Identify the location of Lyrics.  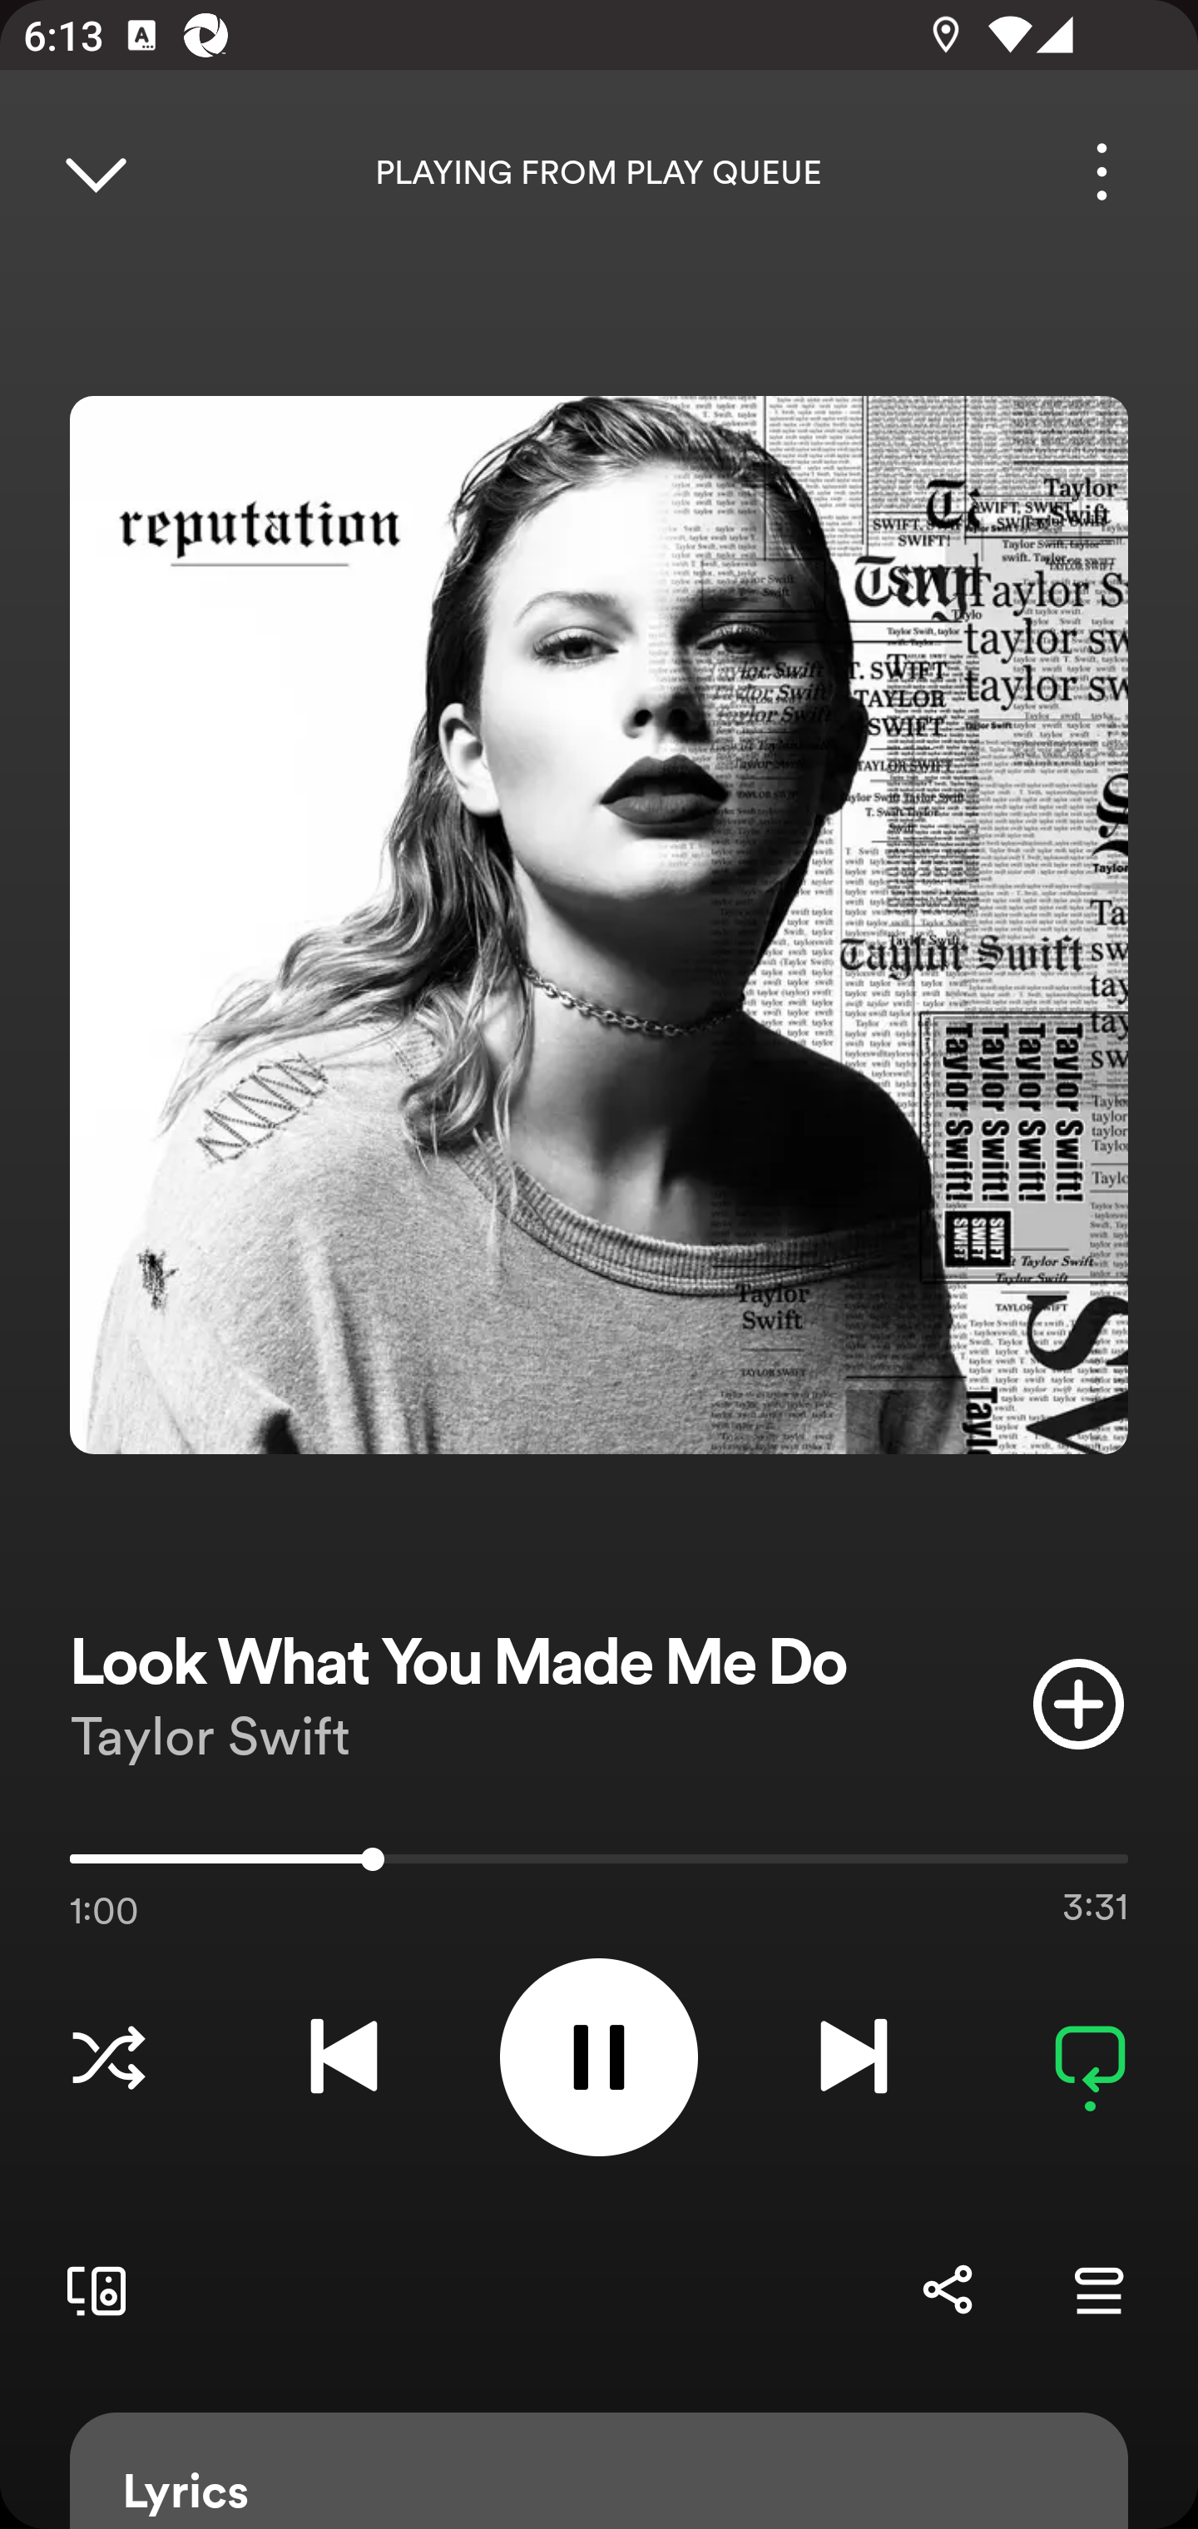
(599, 2471).